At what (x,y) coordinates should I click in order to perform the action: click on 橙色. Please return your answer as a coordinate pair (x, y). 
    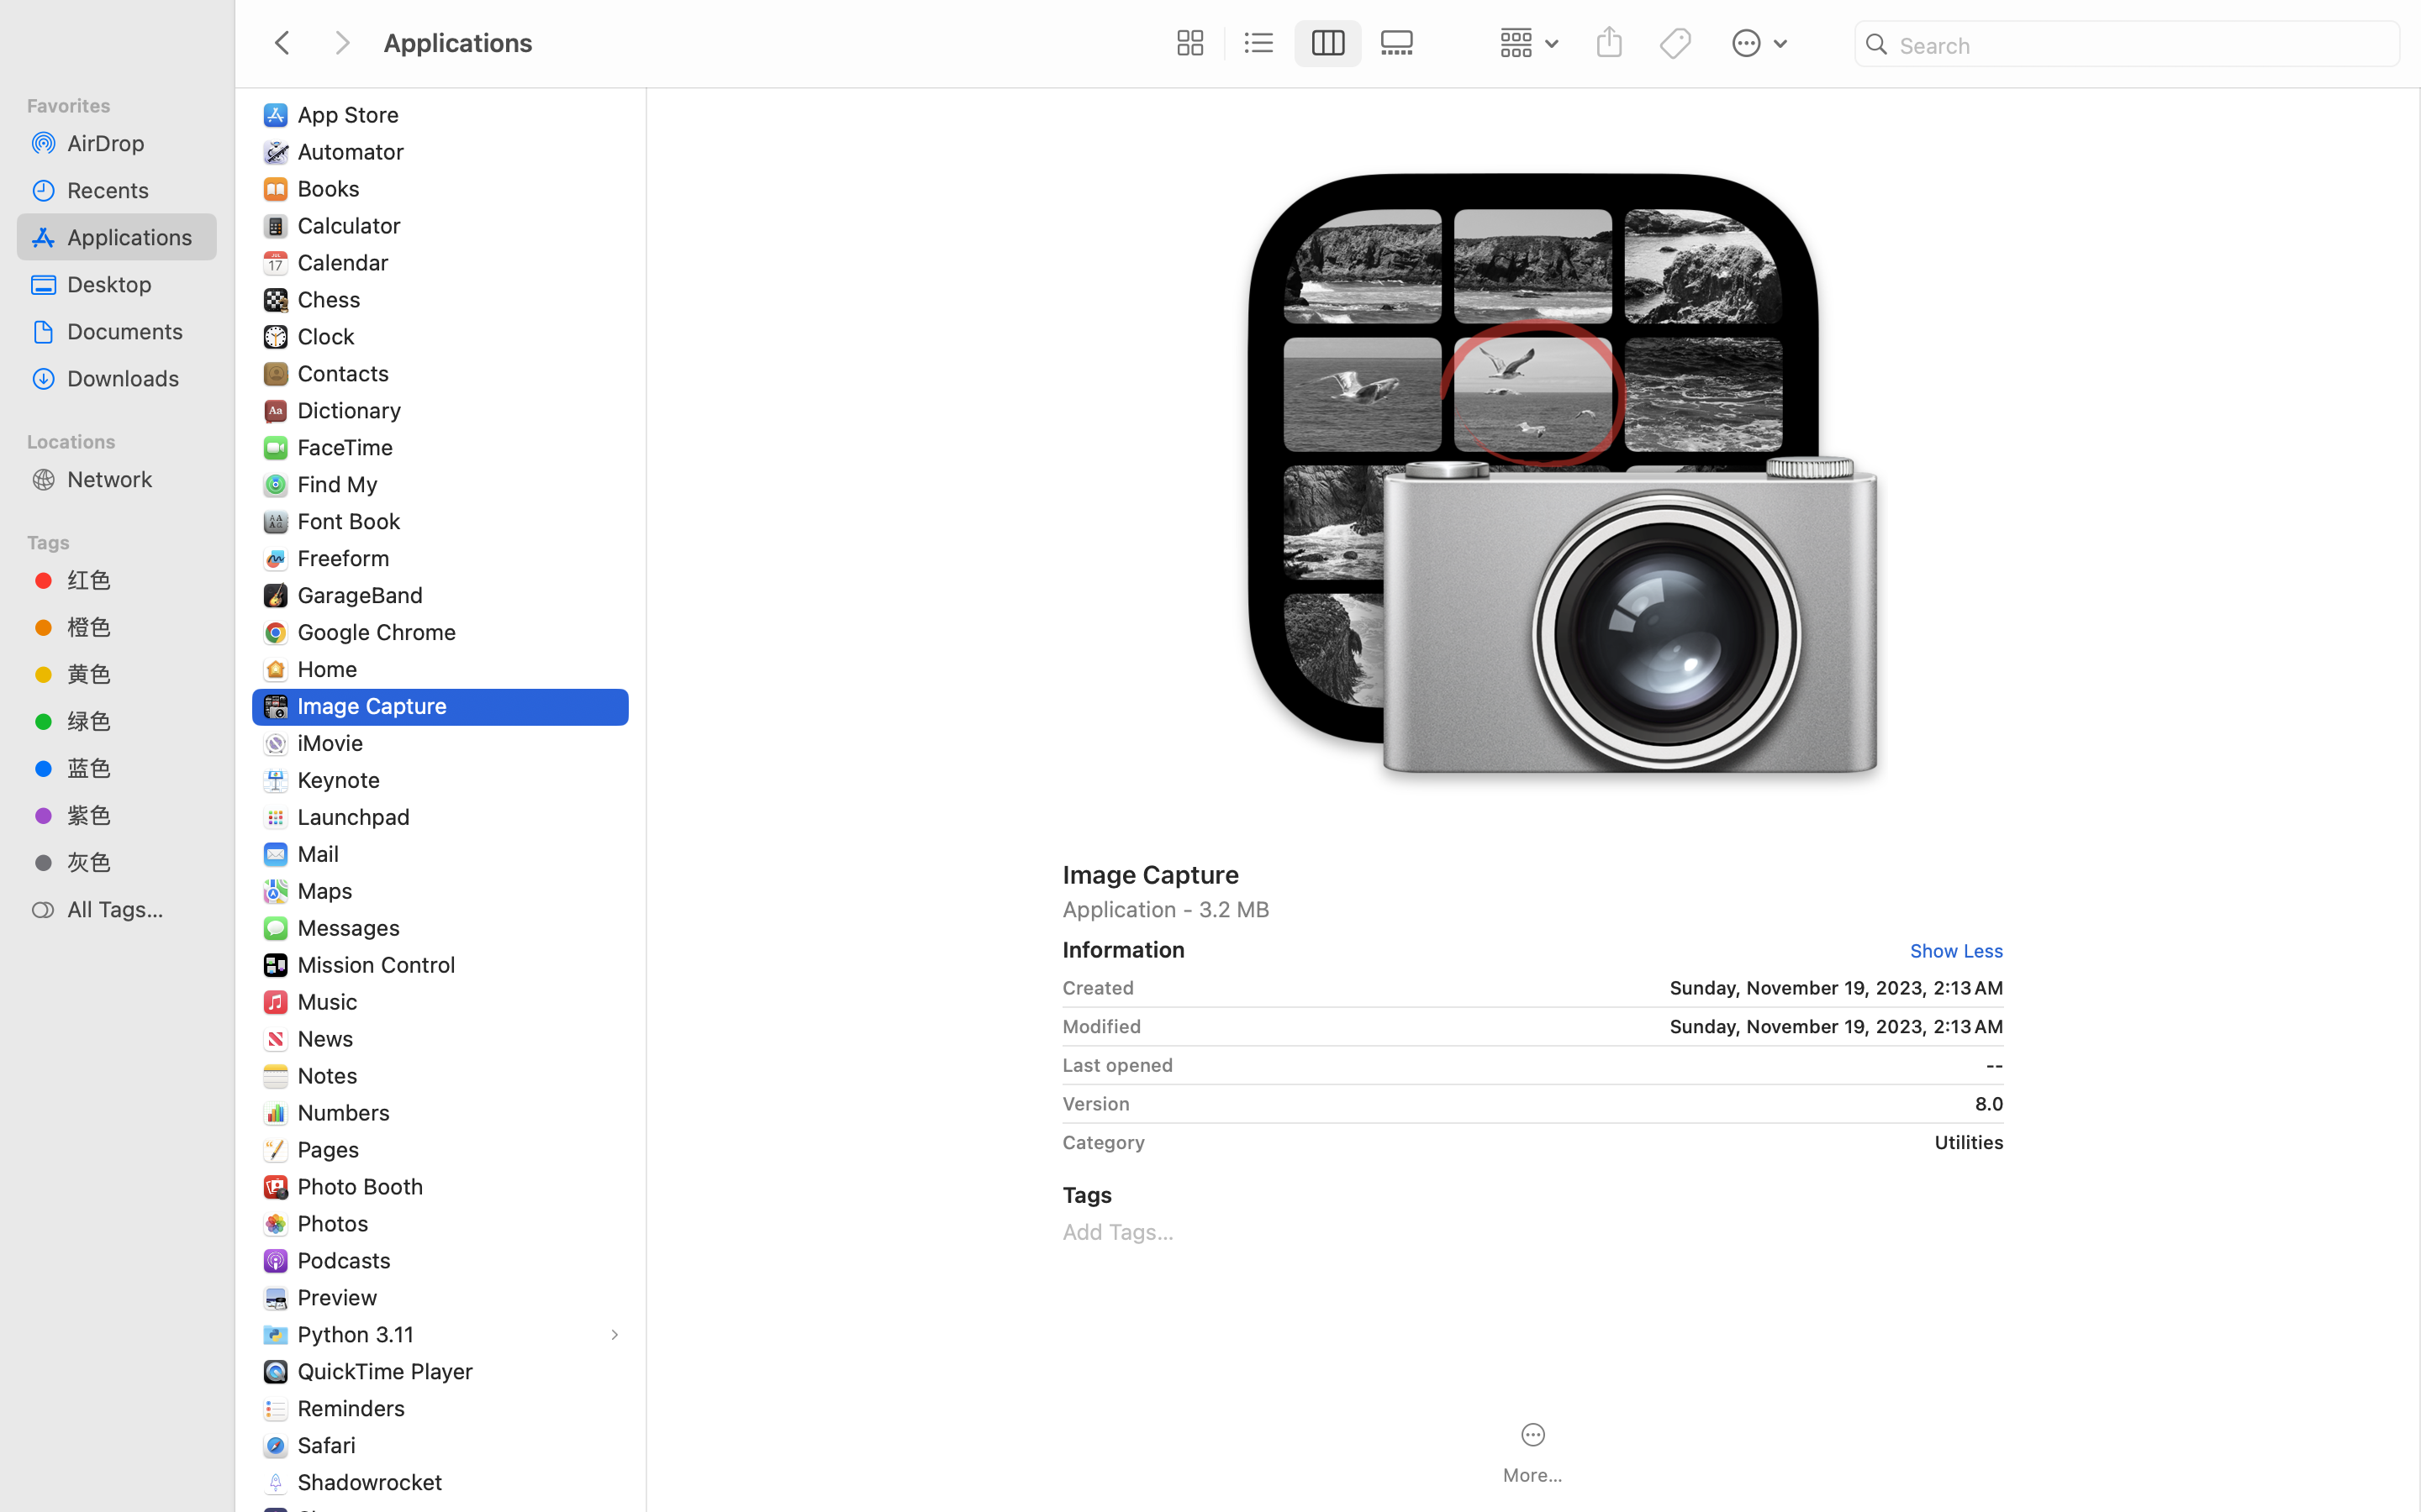
    Looking at the image, I should click on (135, 627).